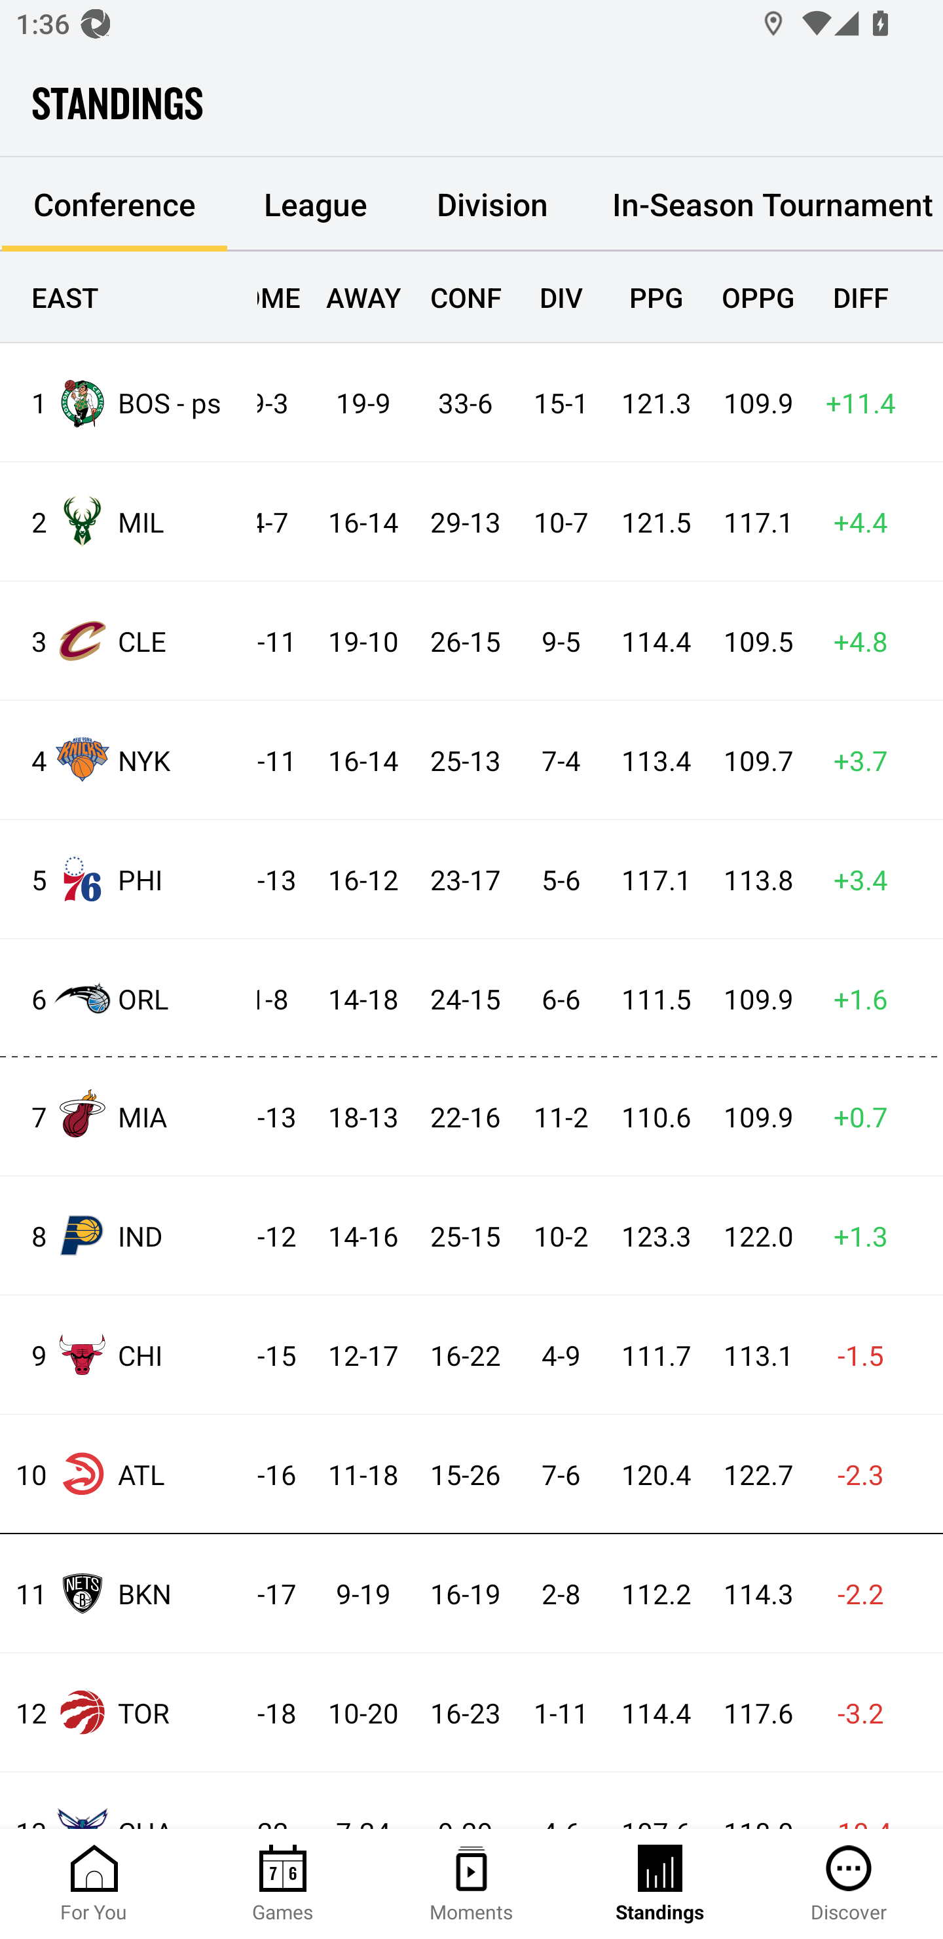  Describe the element at coordinates (128, 402) in the screenshot. I see `1 BOS - ps` at that location.